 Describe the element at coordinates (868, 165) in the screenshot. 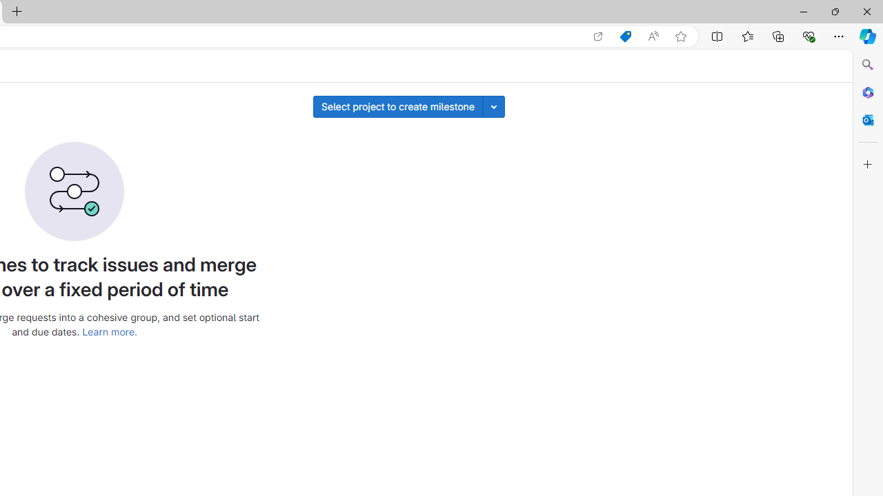

I see `Customize` at that location.